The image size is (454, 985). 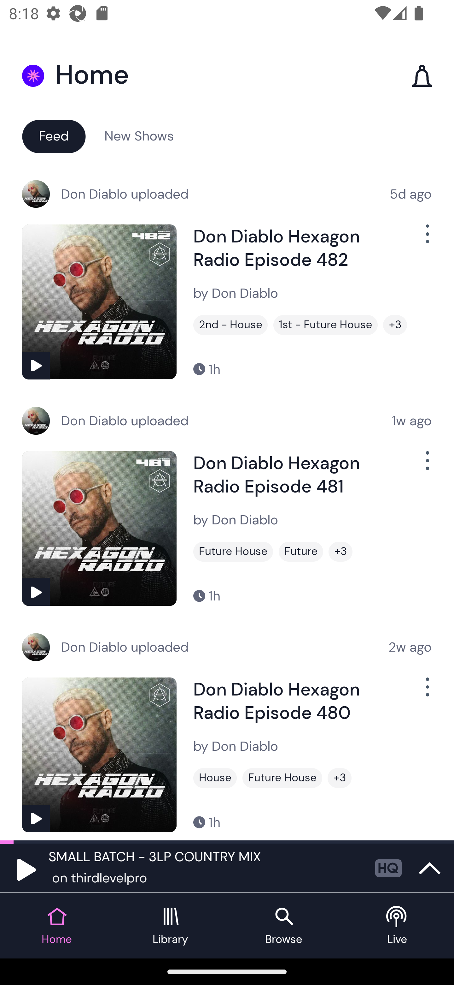 I want to click on 1st - Future House, so click(x=325, y=325).